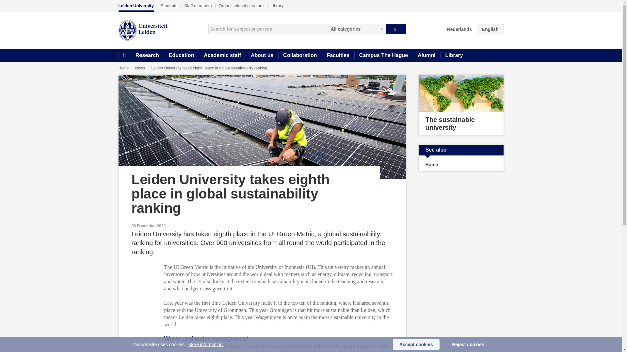  What do you see at coordinates (454, 55) in the screenshot?
I see `Library` at bounding box center [454, 55].